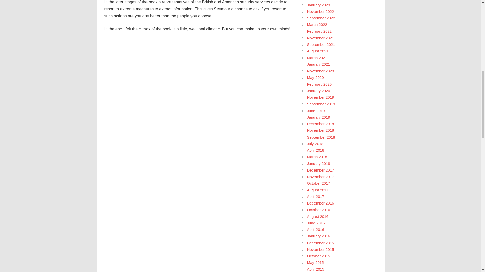 The height and width of the screenshot is (272, 485). Describe the element at coordinates (319, 84) in the screenshot. I see `February 2020` at that location.